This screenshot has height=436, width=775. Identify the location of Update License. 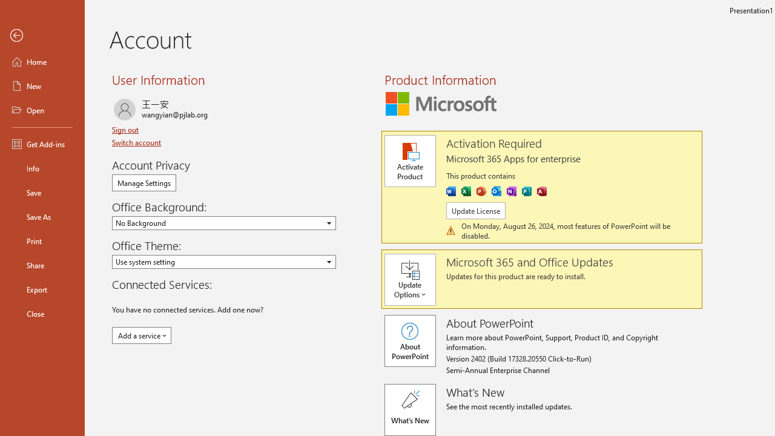
(476, 211).